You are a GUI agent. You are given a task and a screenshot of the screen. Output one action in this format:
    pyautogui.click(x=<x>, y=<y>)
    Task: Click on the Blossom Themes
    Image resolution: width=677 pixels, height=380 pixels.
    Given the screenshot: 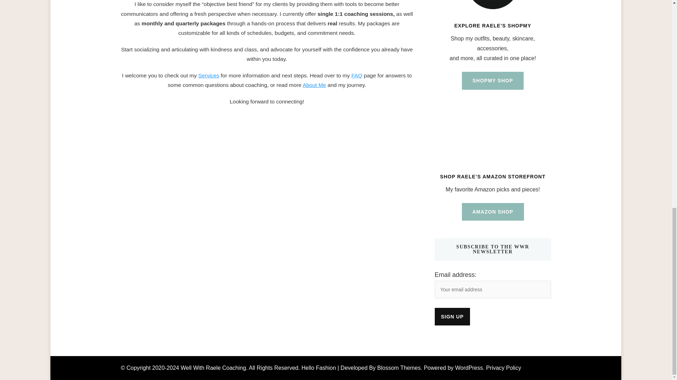 What is the action you would take?
    pyautogui.click(x=398, y=368)
    